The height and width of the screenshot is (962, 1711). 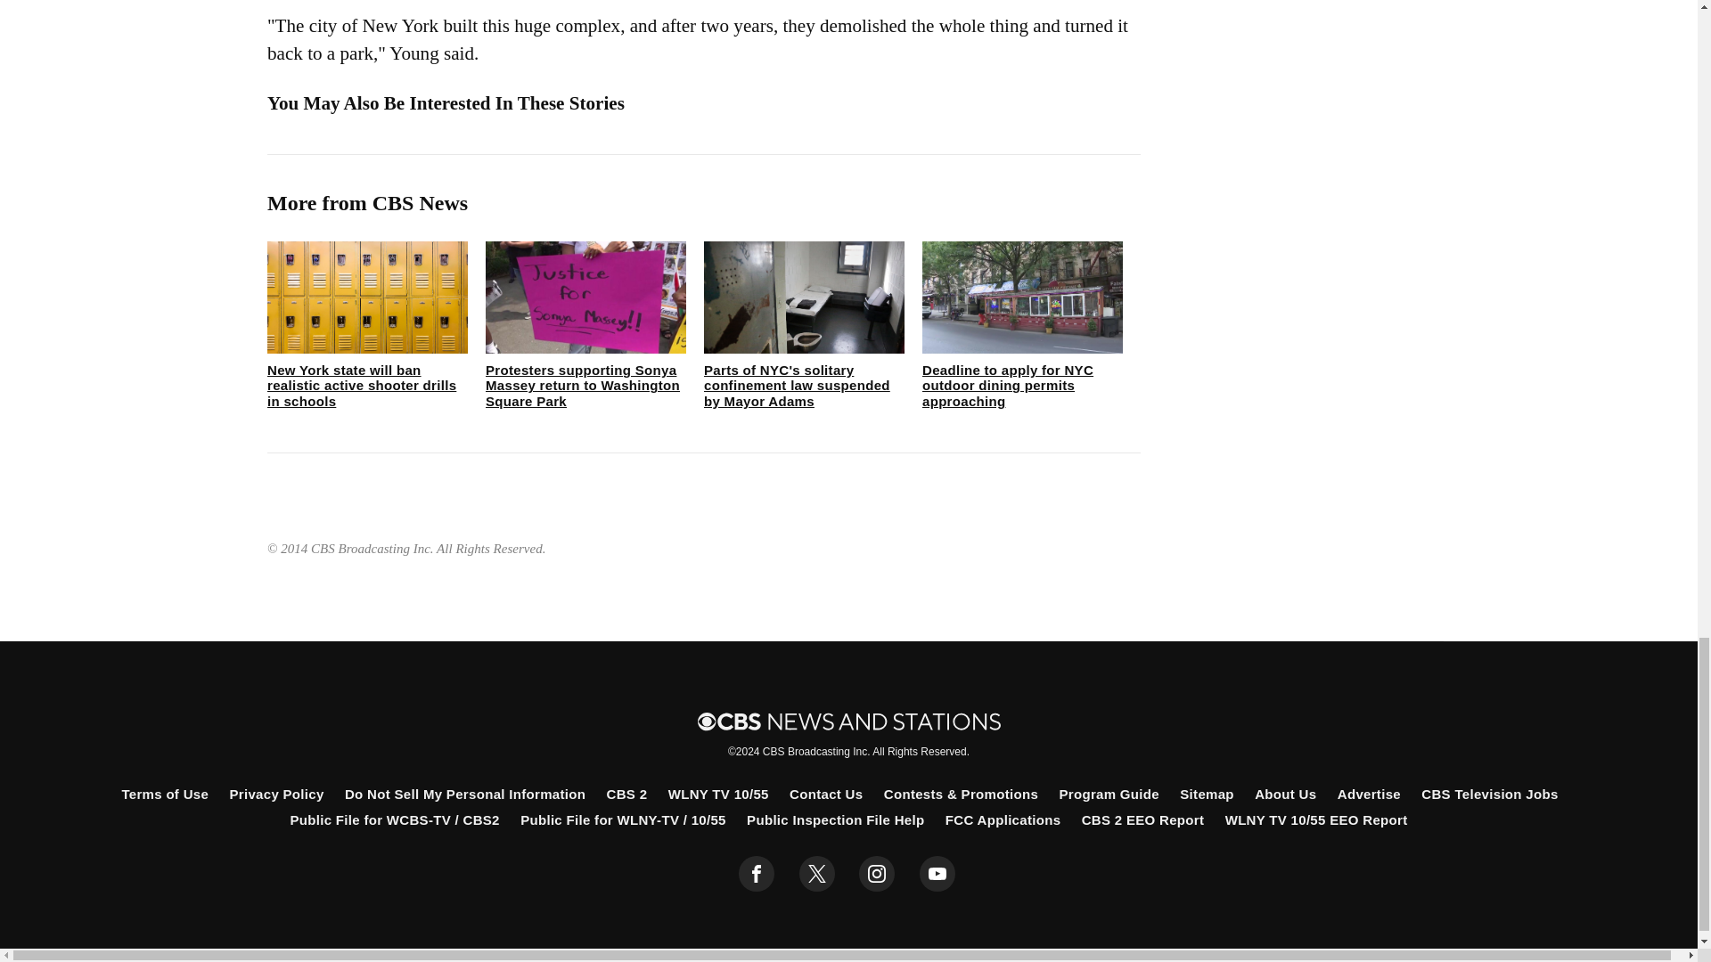 What do you see at coordinates (757, 874) in the screenshot?
I see `facebook` at bounding box center [757, 874].